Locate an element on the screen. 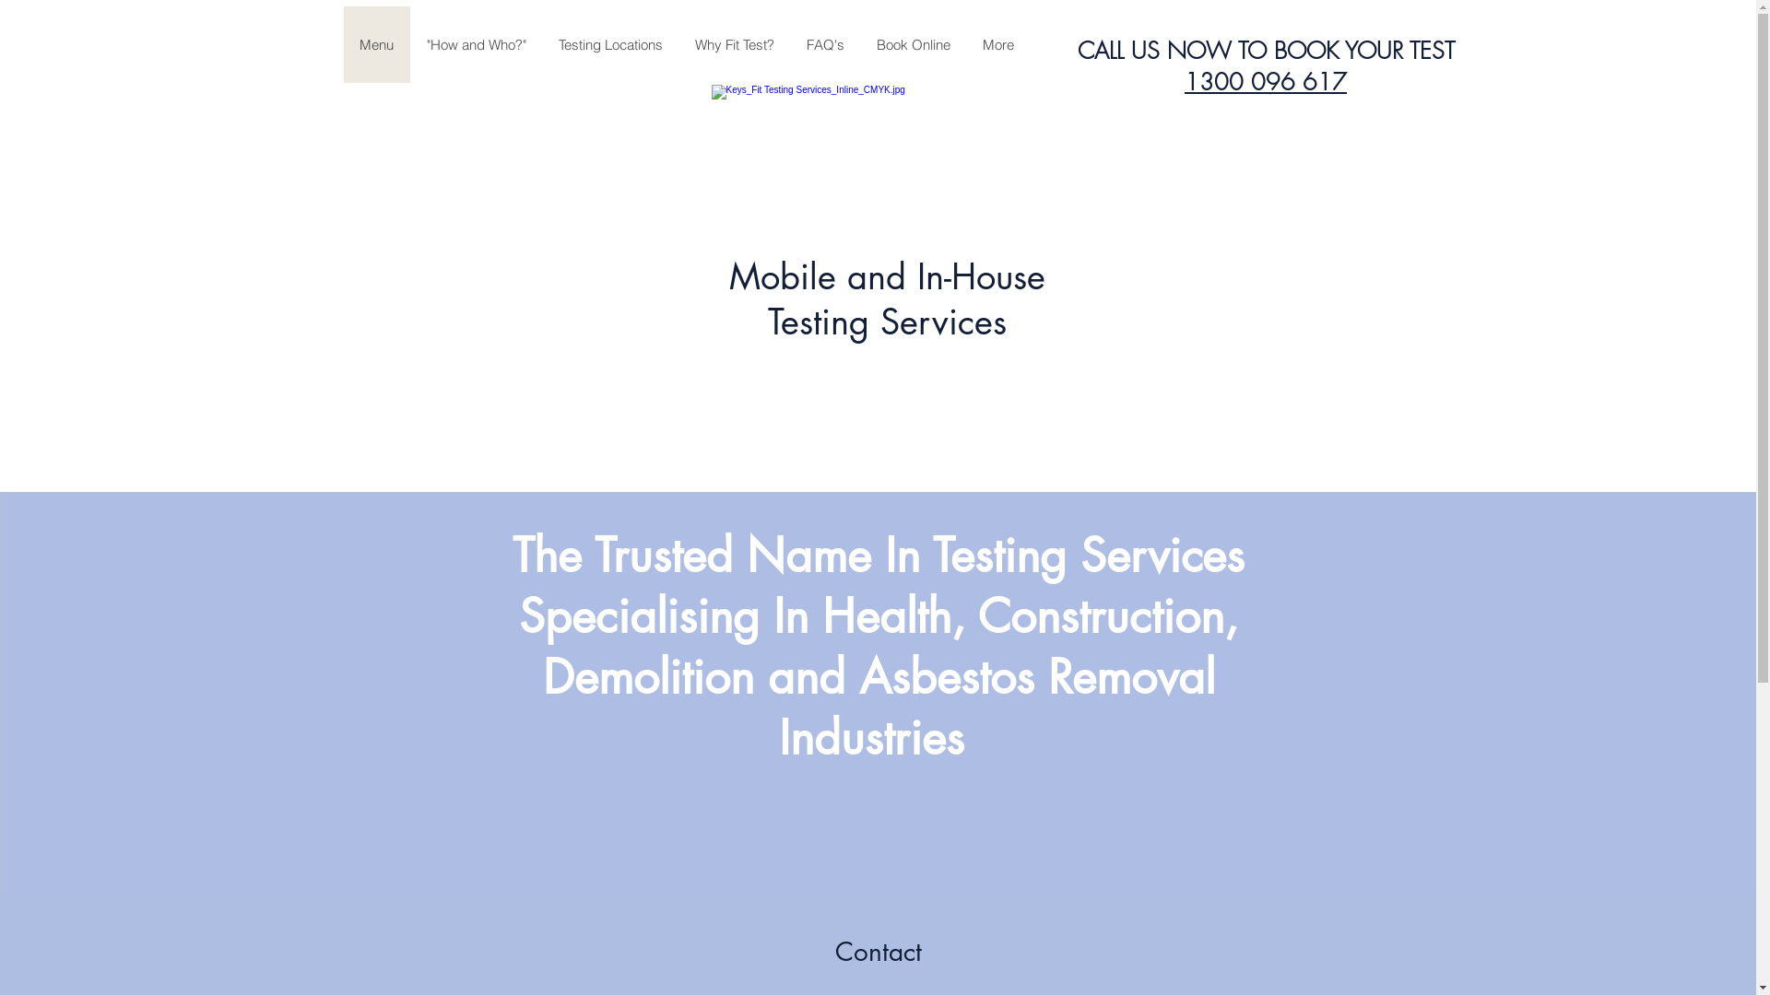  Why Fit Test? is located at coordinates (734, 44).